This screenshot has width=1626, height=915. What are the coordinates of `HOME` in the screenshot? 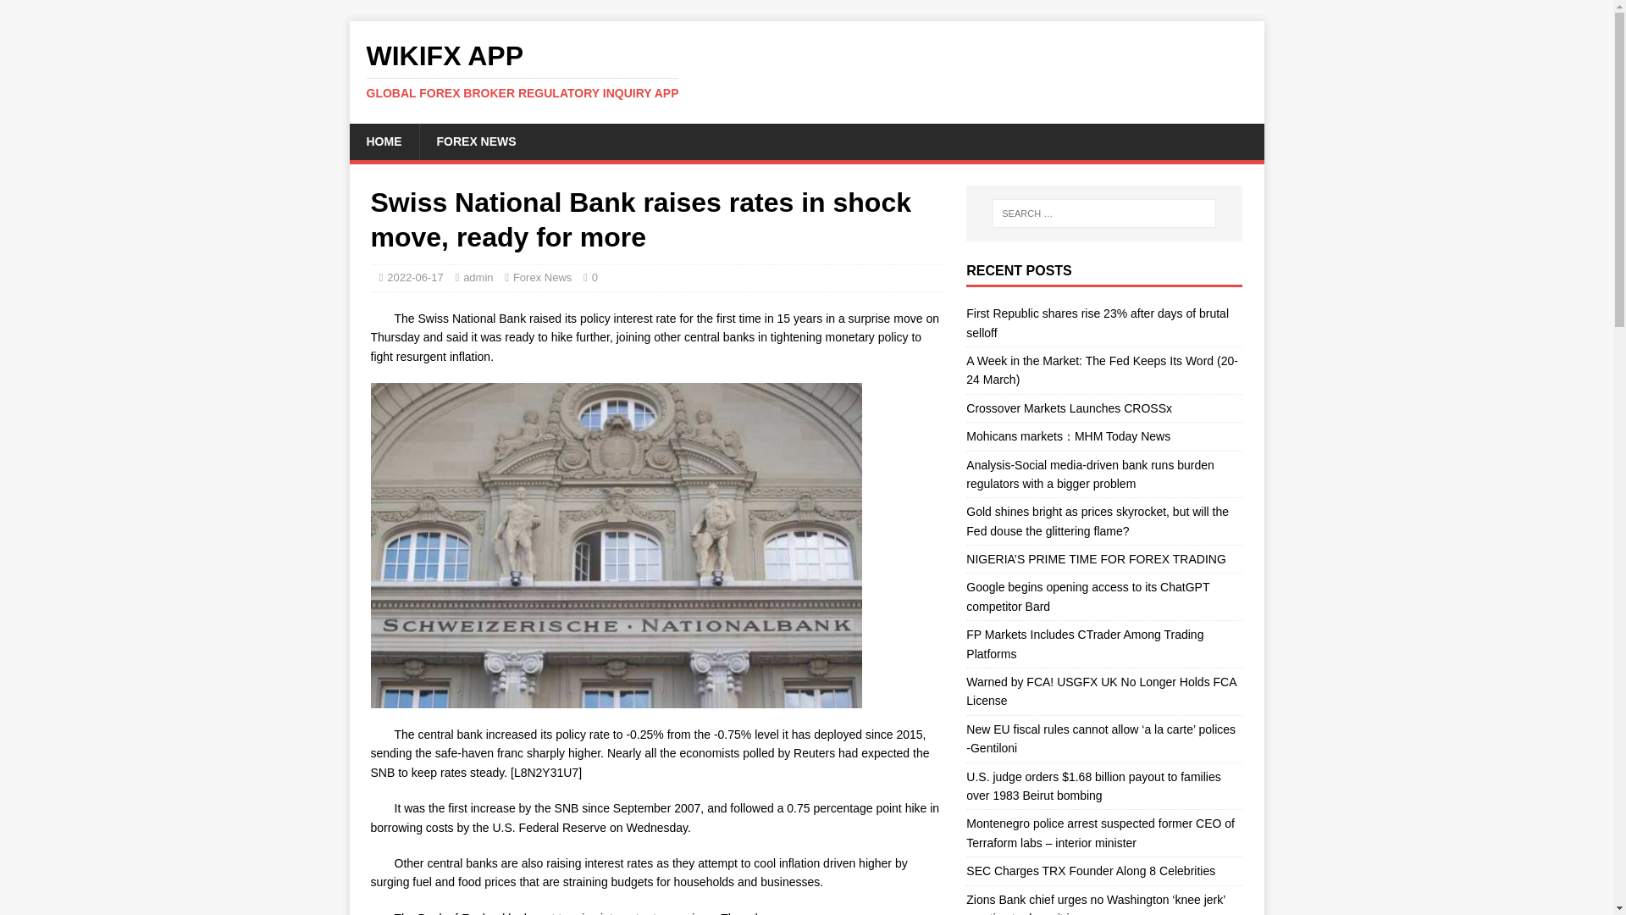 It's located at (383, 141).